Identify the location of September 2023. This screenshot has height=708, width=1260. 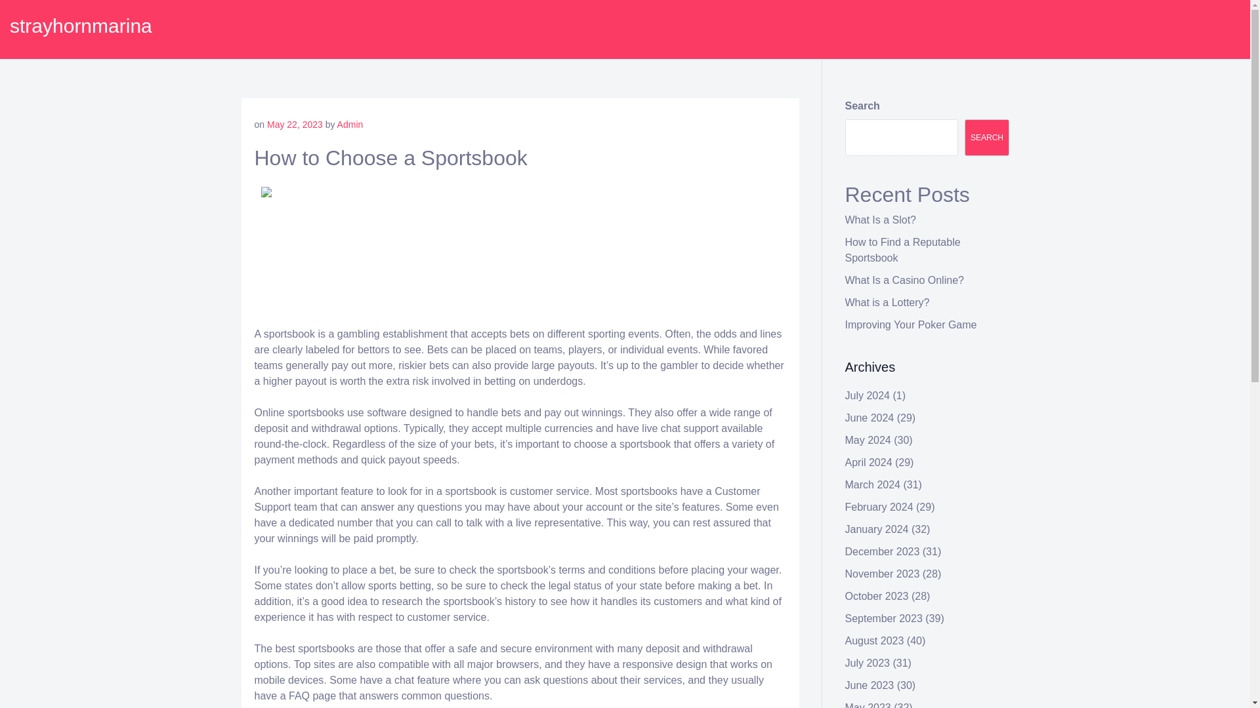
(883, 618).